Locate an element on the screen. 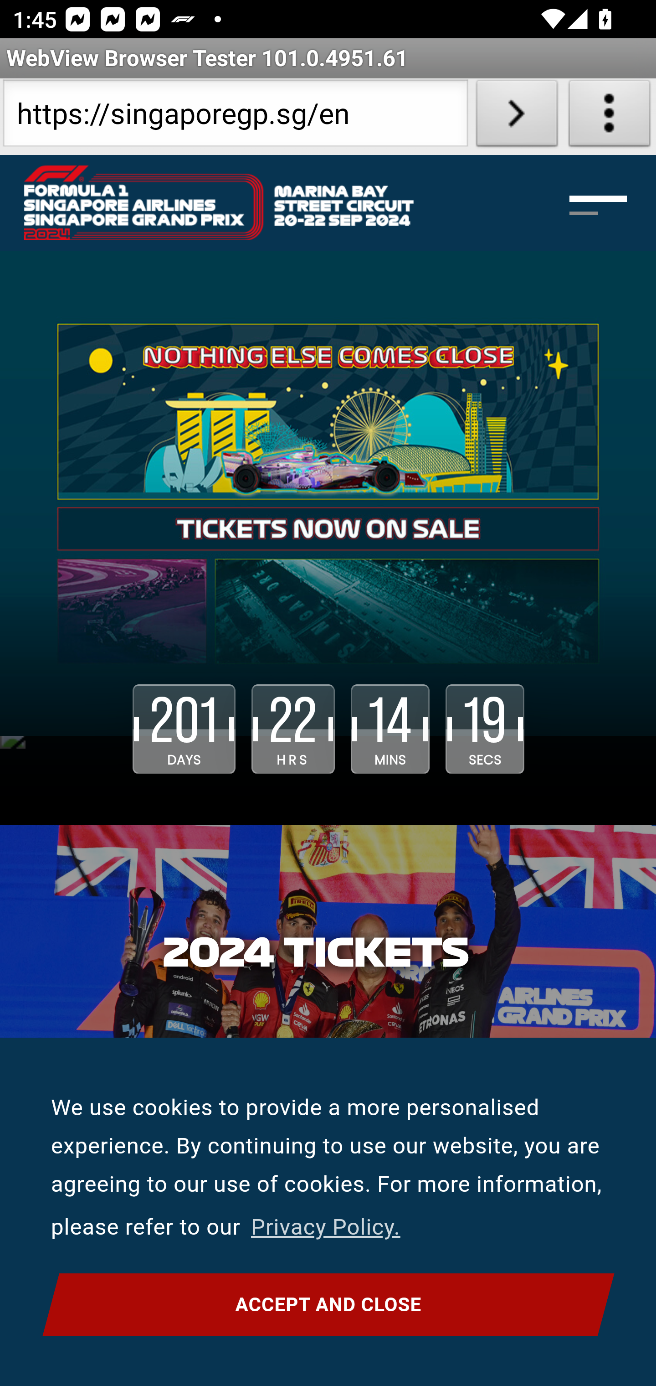 This screenshot has height=1386, width=656. About WebView is located at coordinates (610, 117).